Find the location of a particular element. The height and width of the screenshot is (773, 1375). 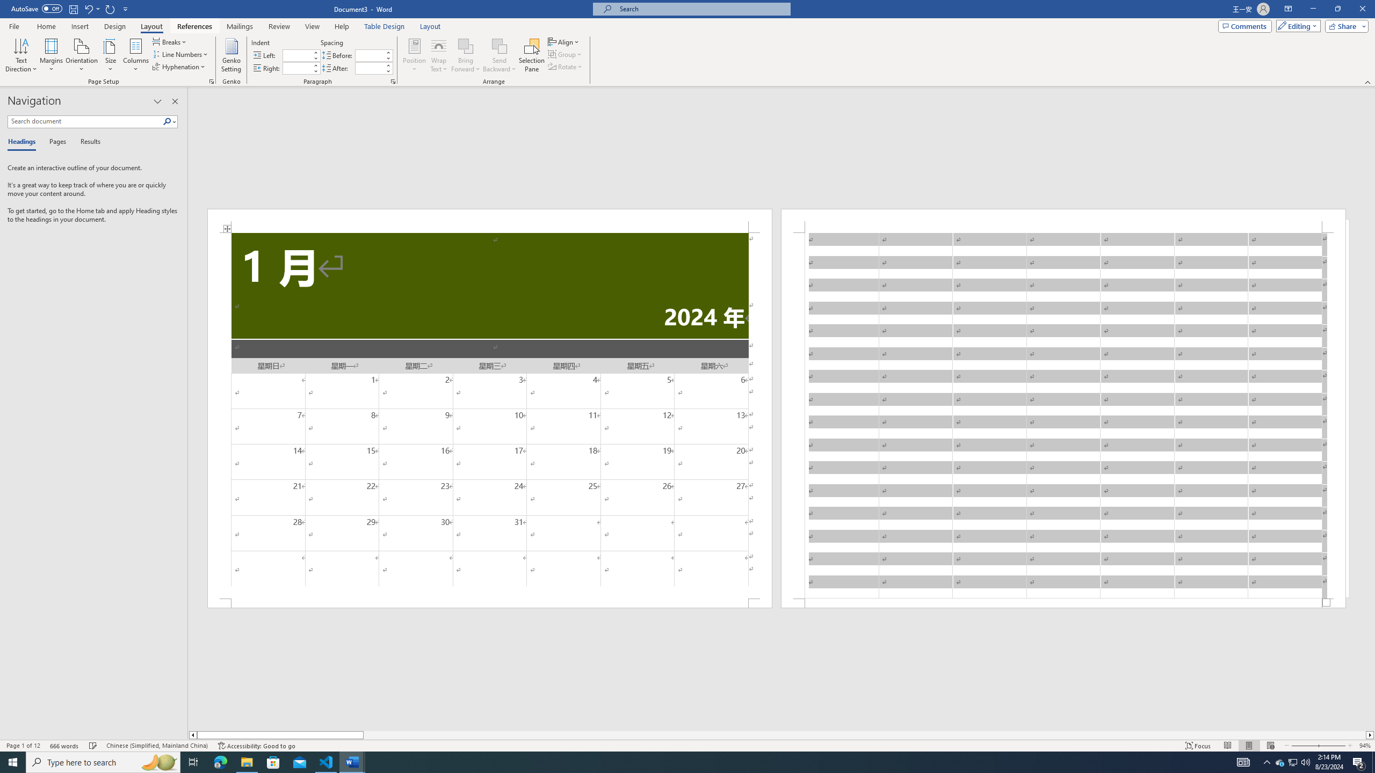

Review is located at coordinates (279, 26).